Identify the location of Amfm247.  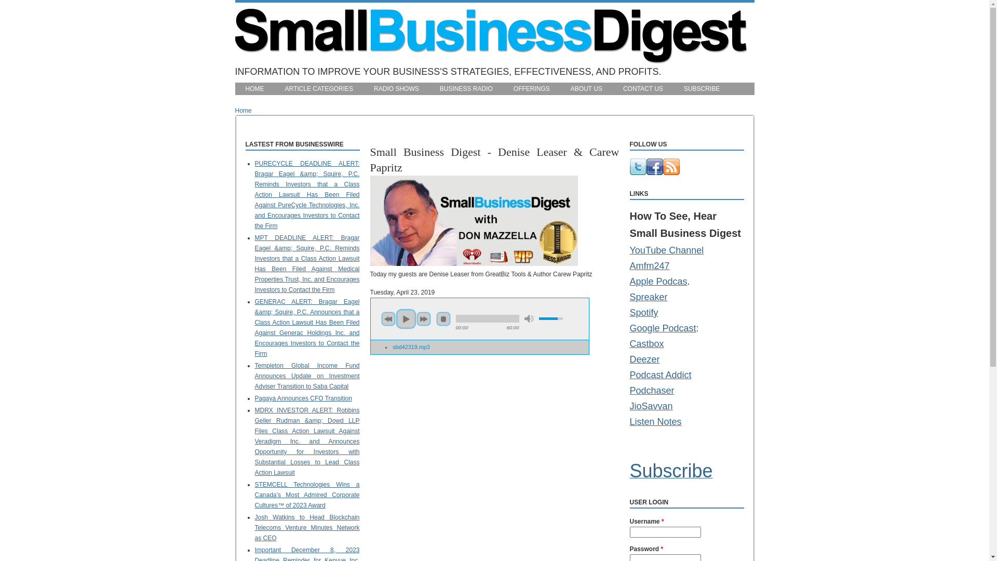
(649, 266).